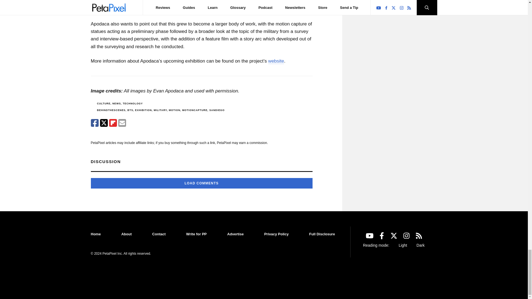 The width and height of the screenshot is (532, 299). What do you see at coordinates (95, 123) in the screenshot?
I see `Share on facebook` at bounding box center [95, 123].